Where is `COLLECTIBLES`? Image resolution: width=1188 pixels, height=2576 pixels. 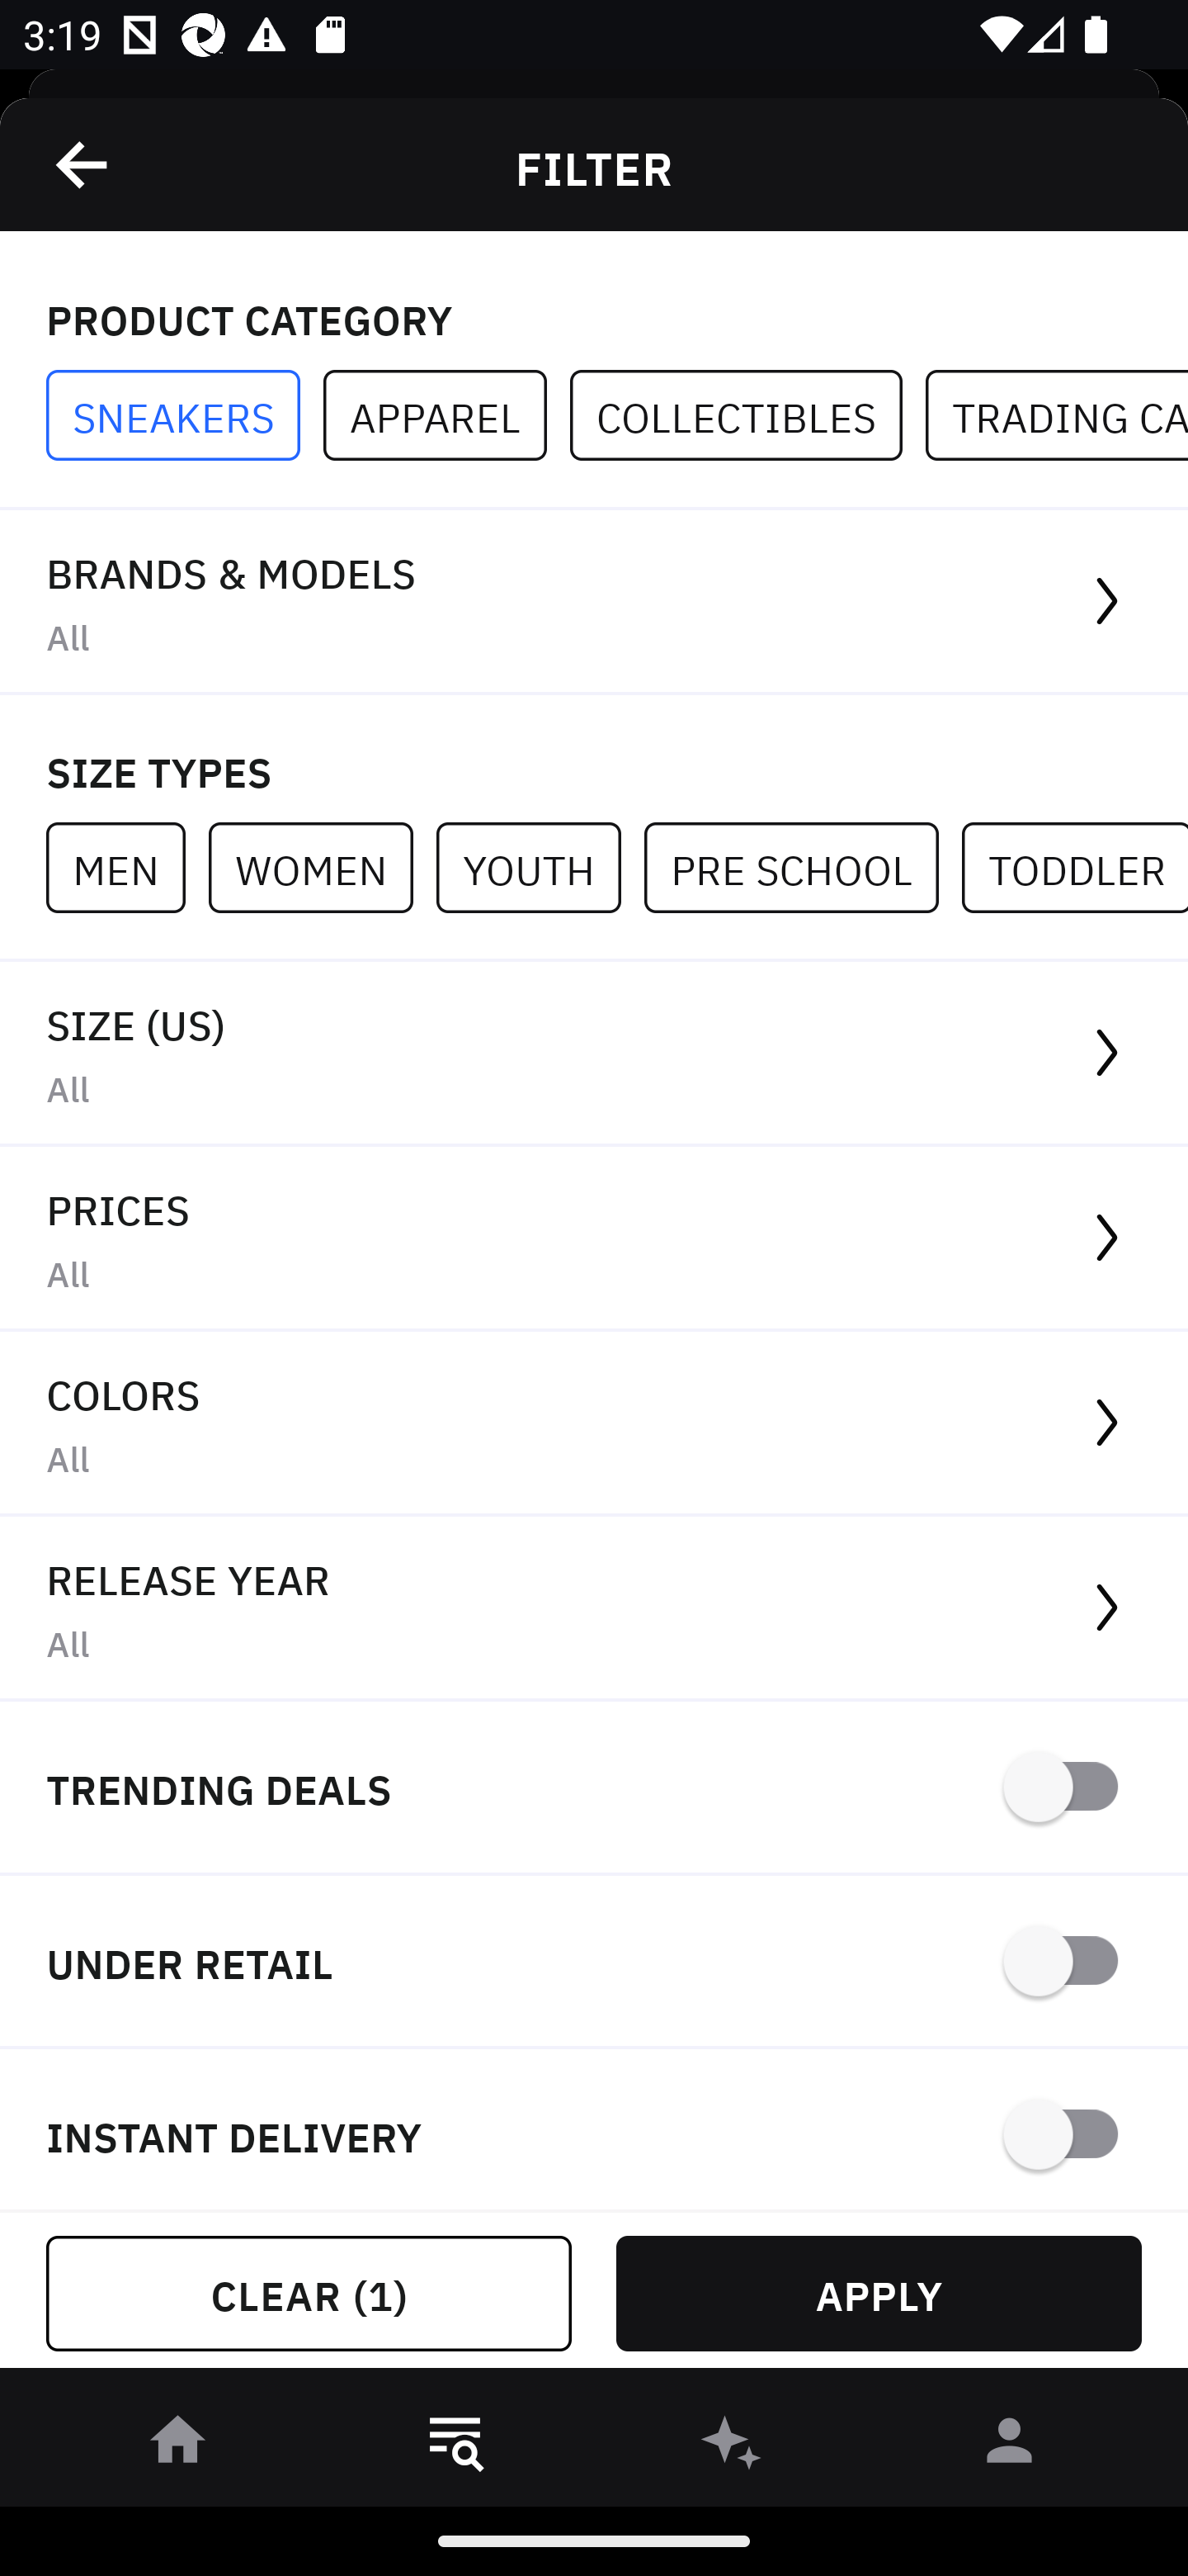 COLLECTIBLES is located at coordinates (747, 416).